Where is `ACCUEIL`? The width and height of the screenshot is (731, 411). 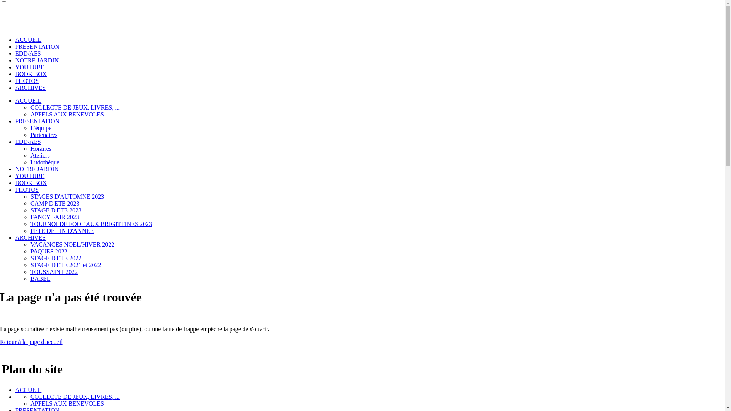 ACCUEIL is located at coordinates (28, 100).